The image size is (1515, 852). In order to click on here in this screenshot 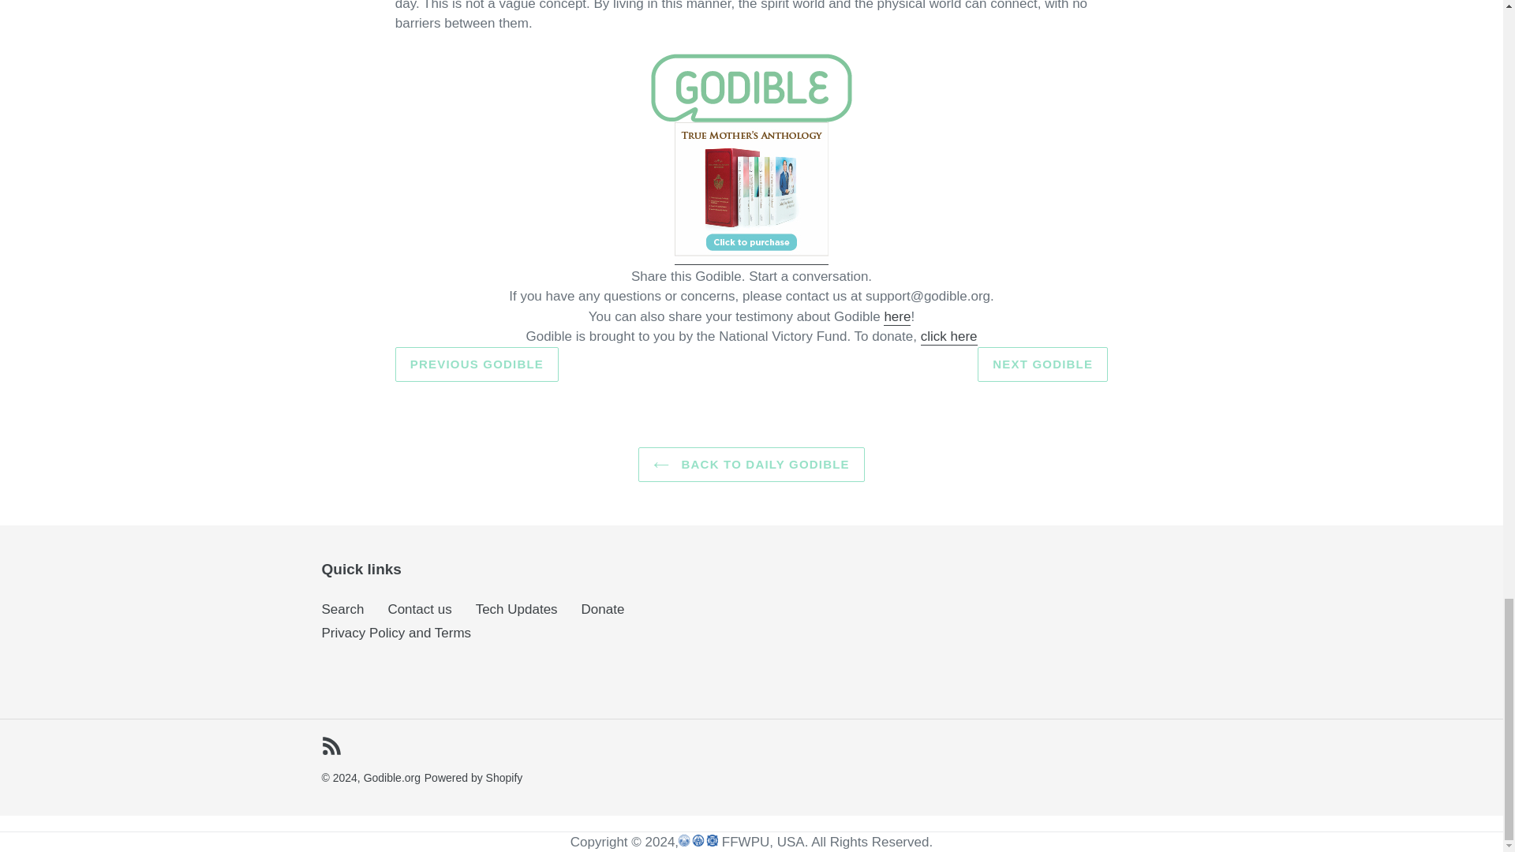, I will do `click(896, 317)`.